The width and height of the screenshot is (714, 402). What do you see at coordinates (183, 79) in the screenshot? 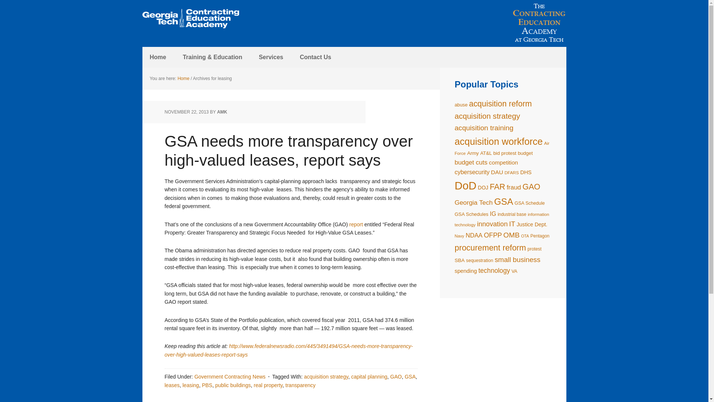
I see `Home` at bounding box center [183, 79].